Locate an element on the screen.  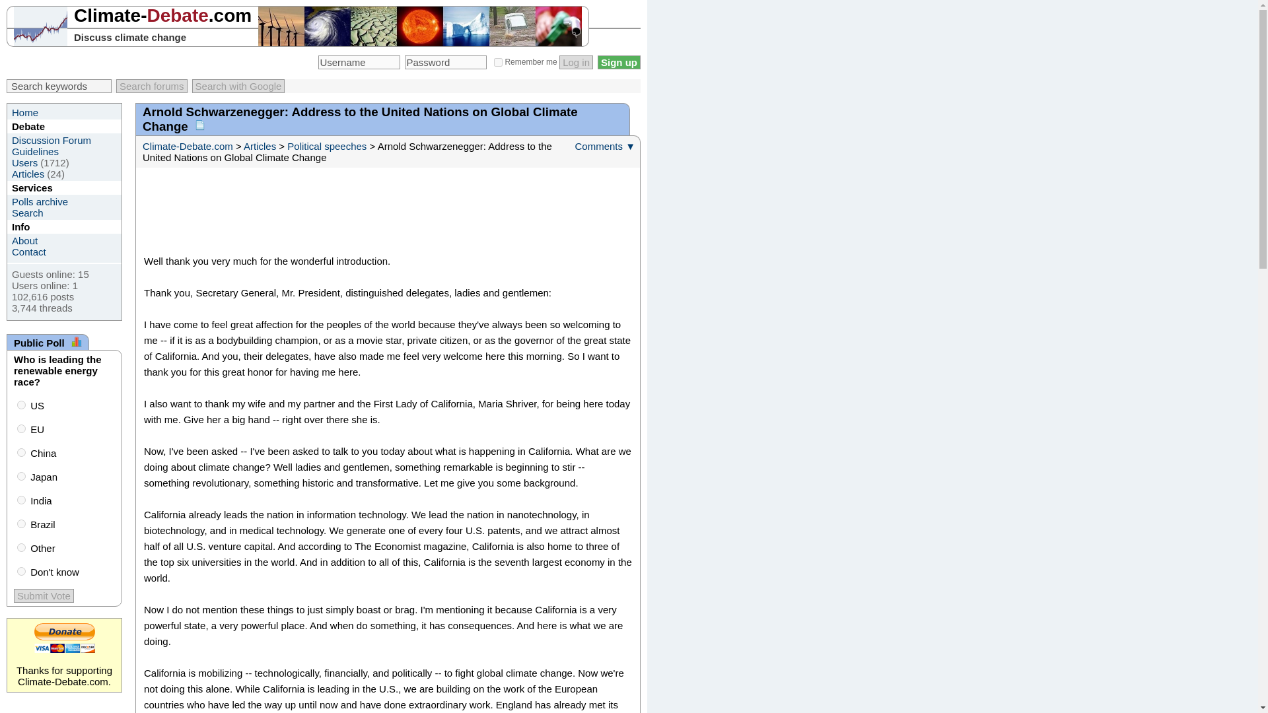
6 is located at coordinates (21, 547).